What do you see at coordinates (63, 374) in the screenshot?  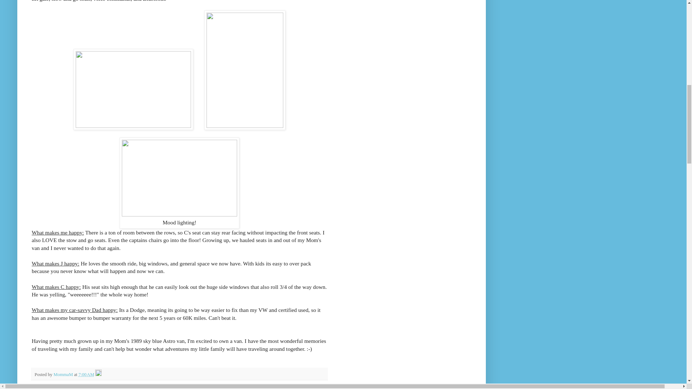 I see `MommaM` at bounding box center [63, 374].